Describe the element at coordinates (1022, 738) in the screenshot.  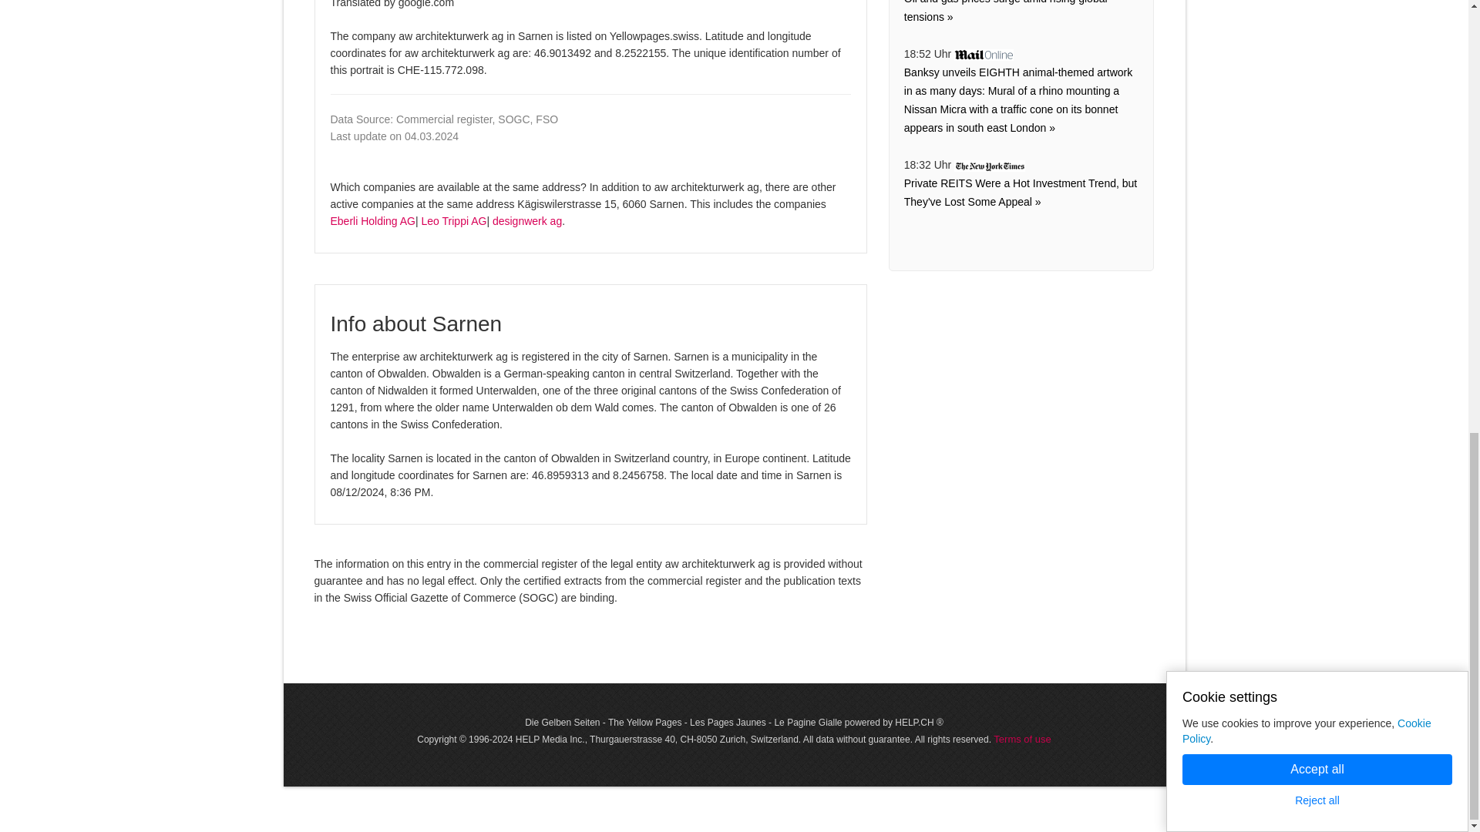
I see `Terms of use` at that location.